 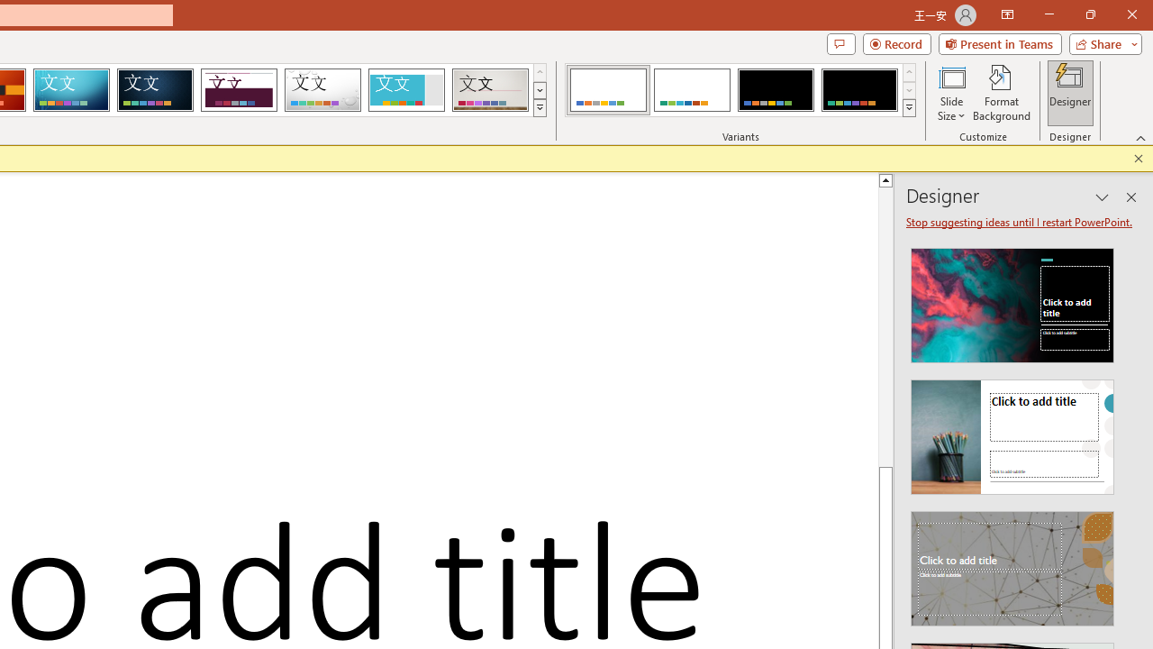 I want to click on Office Theme Variant 3, so click(x=776, y=90).